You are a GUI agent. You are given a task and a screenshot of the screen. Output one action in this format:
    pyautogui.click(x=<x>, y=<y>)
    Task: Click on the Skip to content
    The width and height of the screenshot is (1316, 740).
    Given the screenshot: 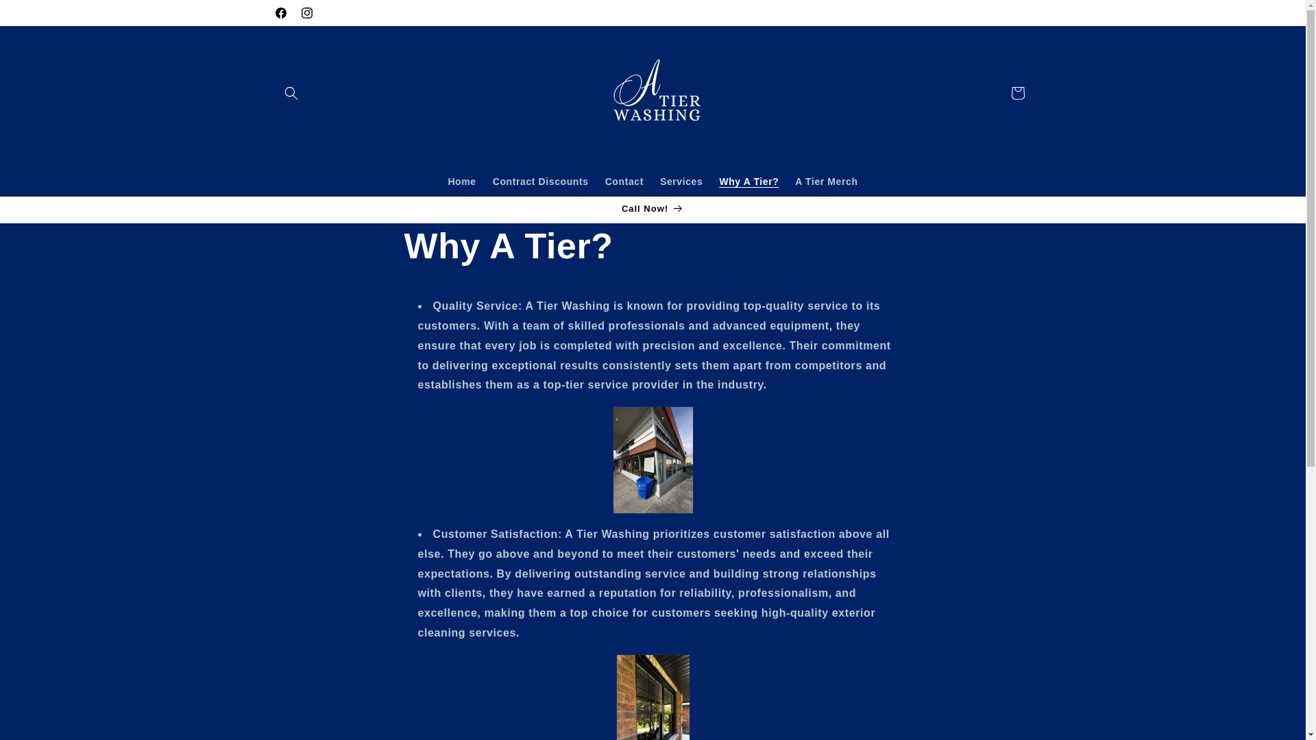 What is the action you would take?
    pyautogui.click(x=41, y=16)
    